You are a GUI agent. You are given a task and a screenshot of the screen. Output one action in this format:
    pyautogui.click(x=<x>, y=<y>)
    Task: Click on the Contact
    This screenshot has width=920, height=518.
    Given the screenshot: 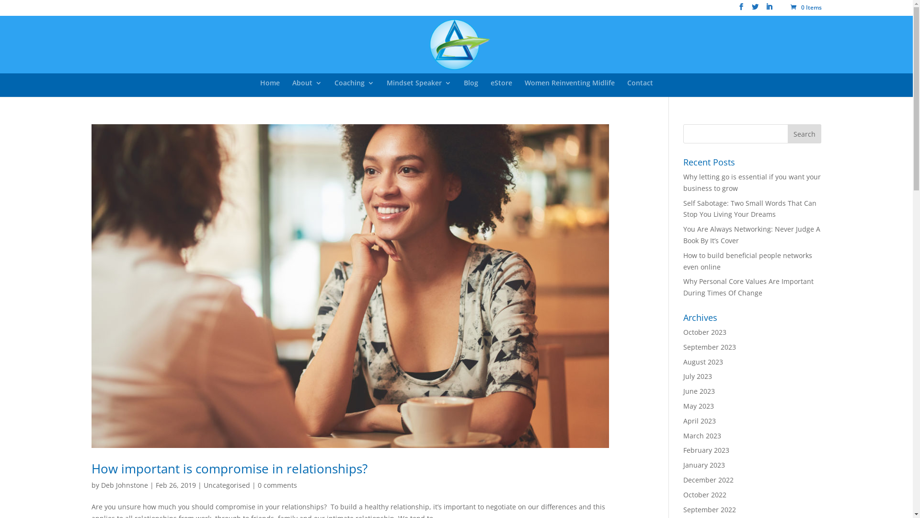 What is the action you would take?
    pyautogui.click(x=640, y=88)
    